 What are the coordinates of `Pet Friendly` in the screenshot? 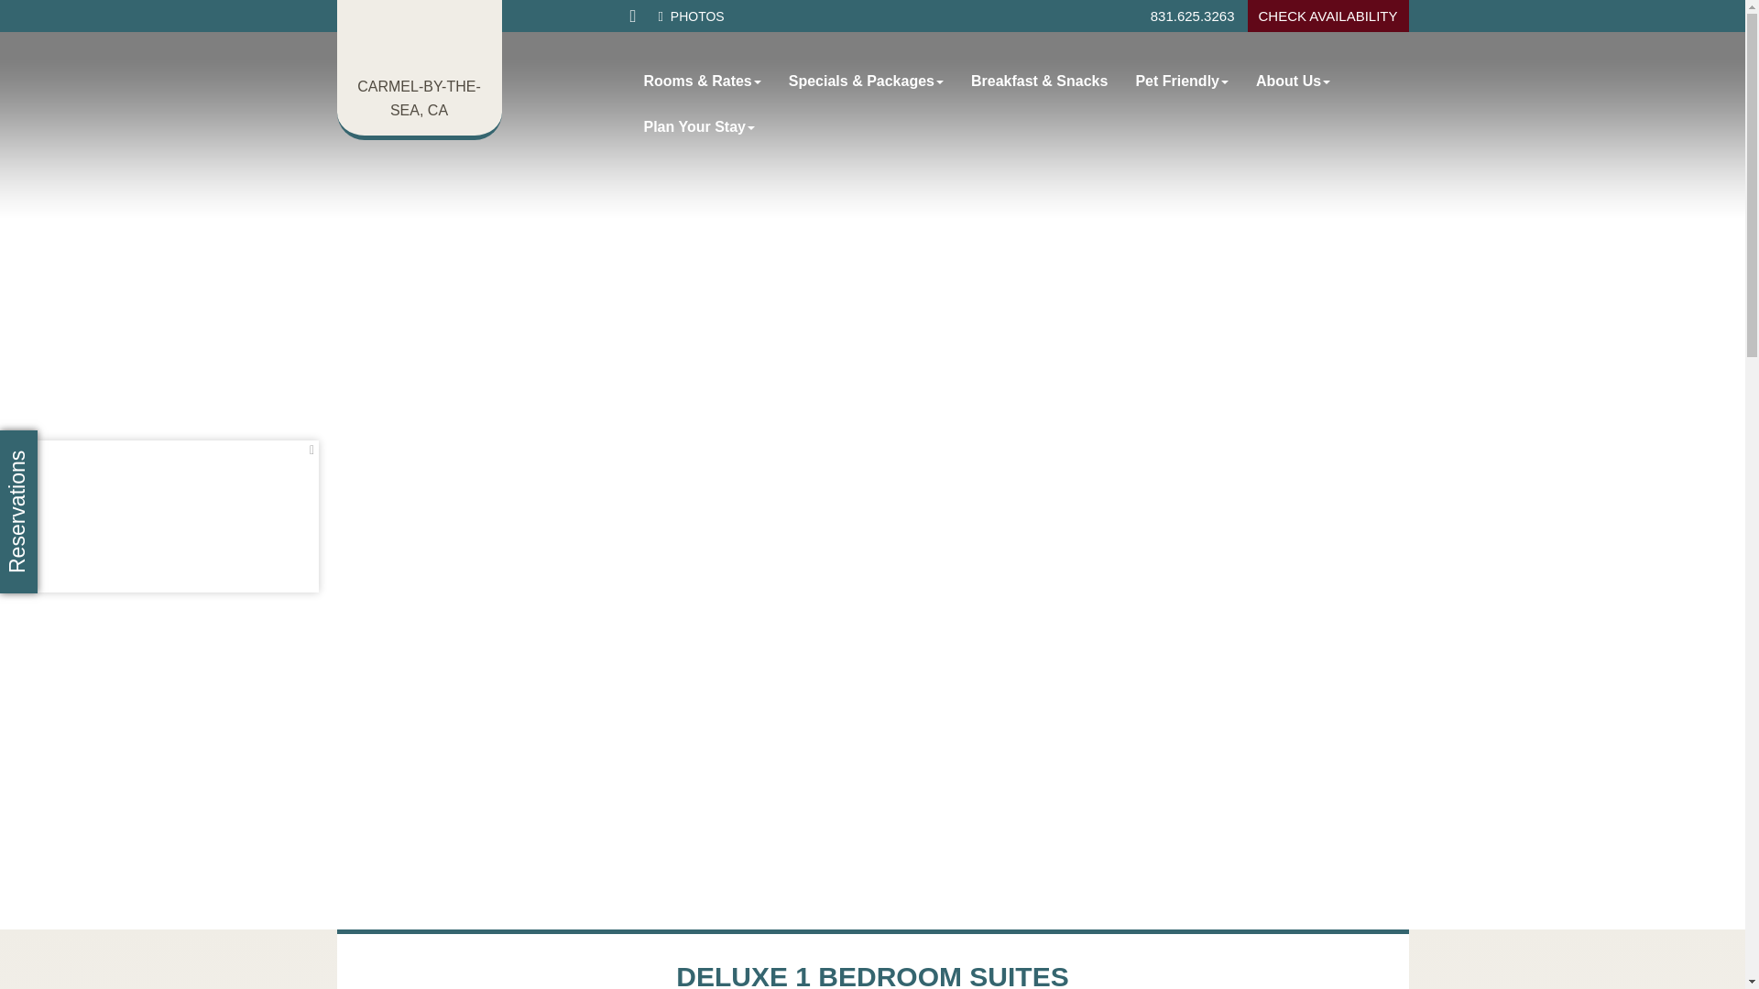 It's located at (1182, 81).